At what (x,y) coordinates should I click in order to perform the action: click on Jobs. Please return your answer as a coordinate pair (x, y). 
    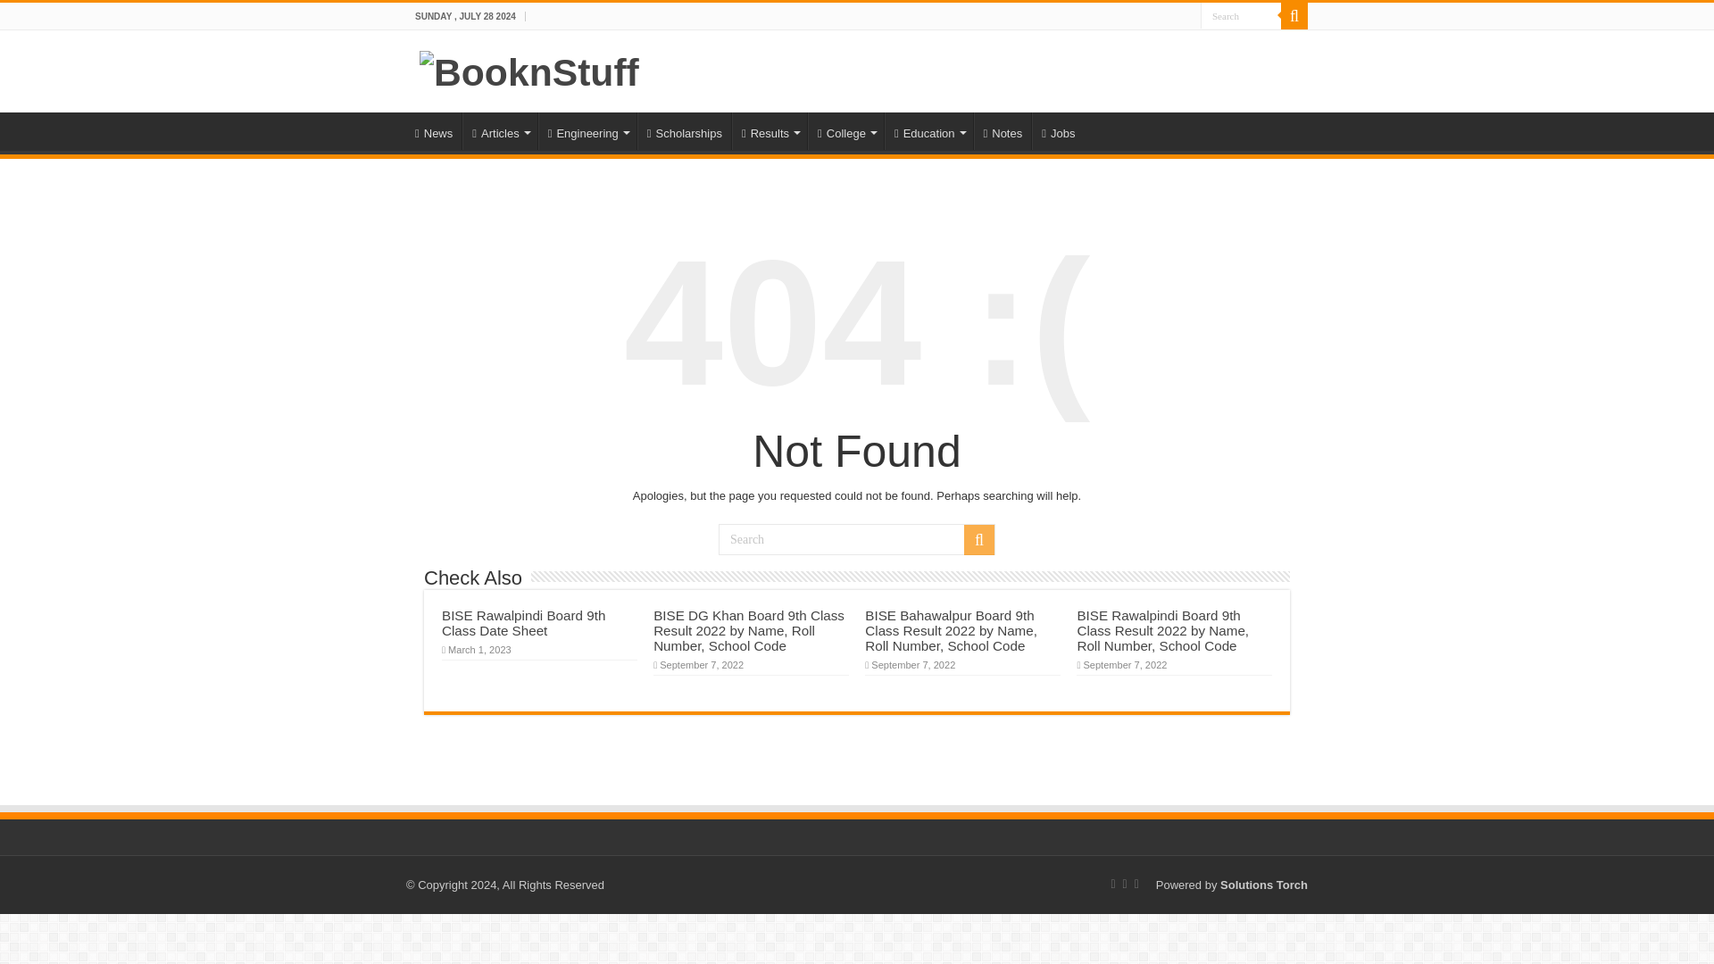
    Looking at the image, I should click on (1057, 131).